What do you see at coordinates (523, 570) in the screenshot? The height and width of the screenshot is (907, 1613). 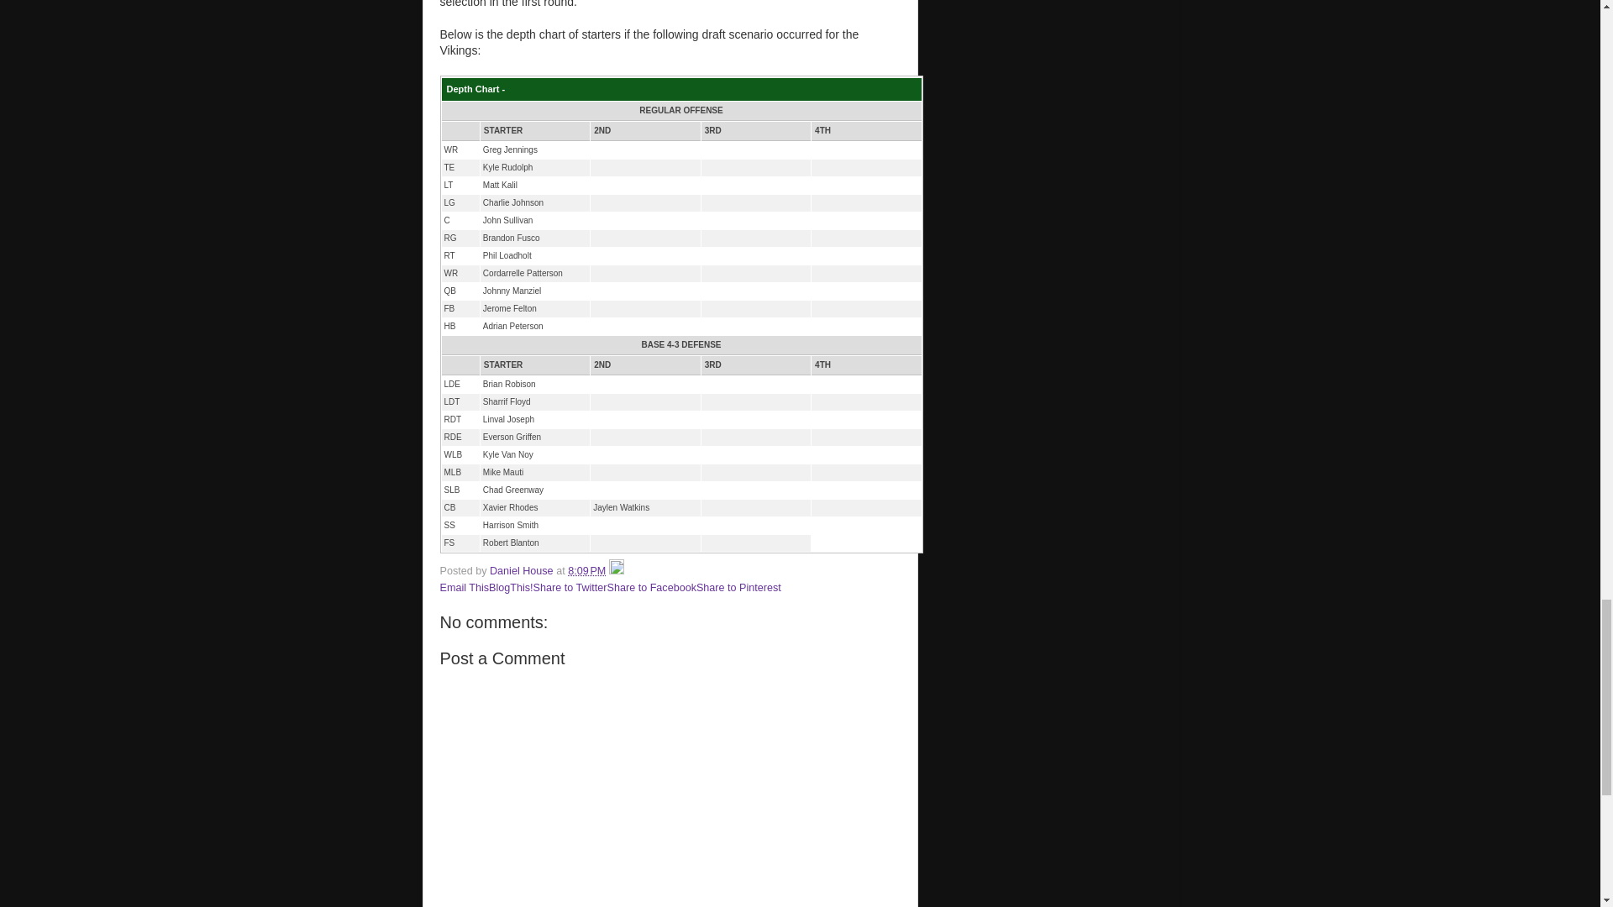 I see `author profile` at bounding box center [523, 570].